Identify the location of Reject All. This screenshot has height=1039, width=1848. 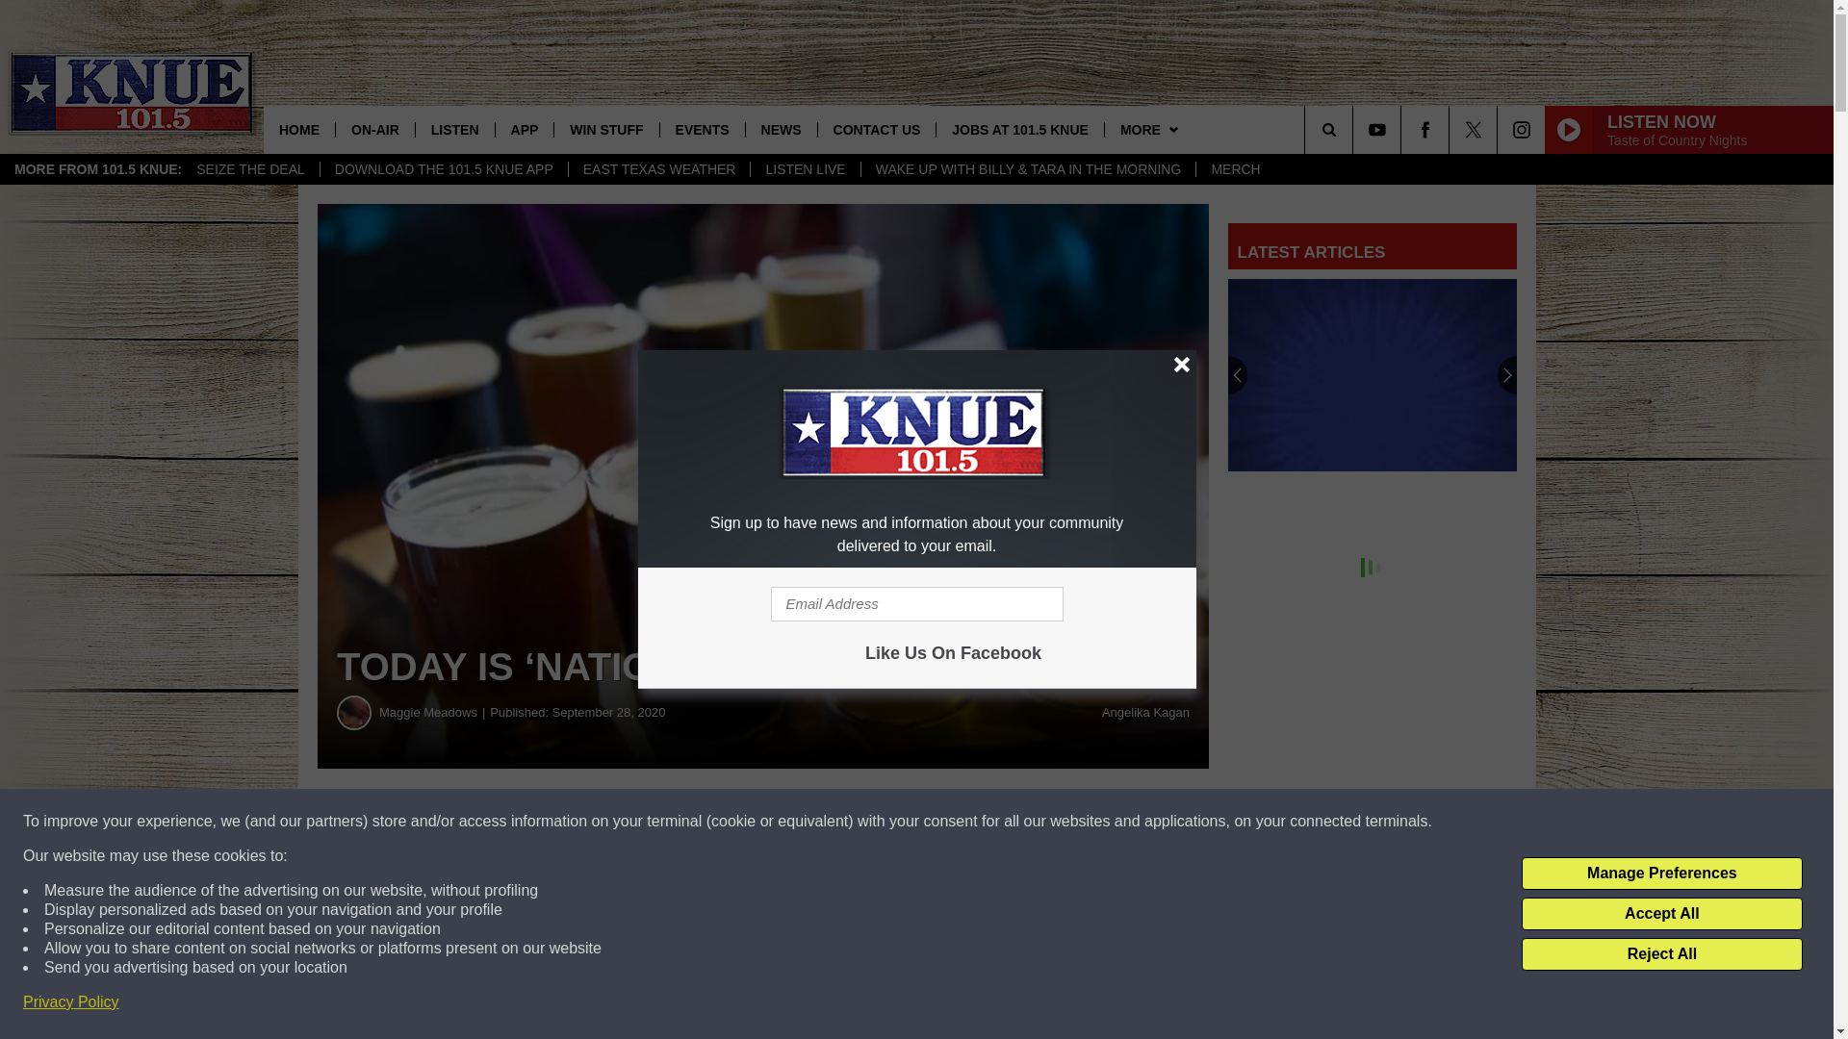
(1661, 954).